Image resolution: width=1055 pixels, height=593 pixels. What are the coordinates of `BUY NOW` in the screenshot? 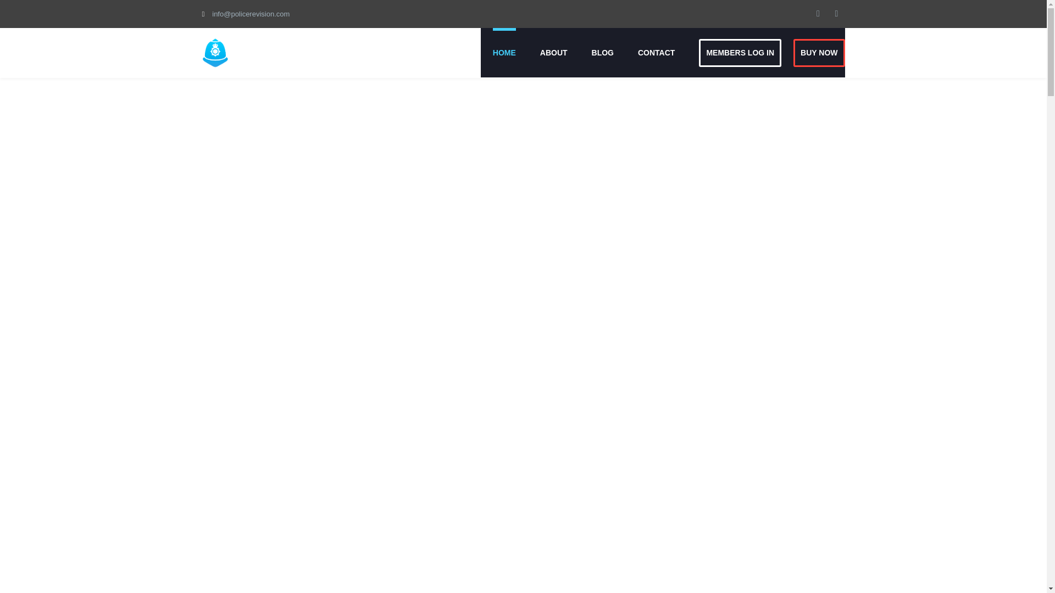 It's located at (819, 53).